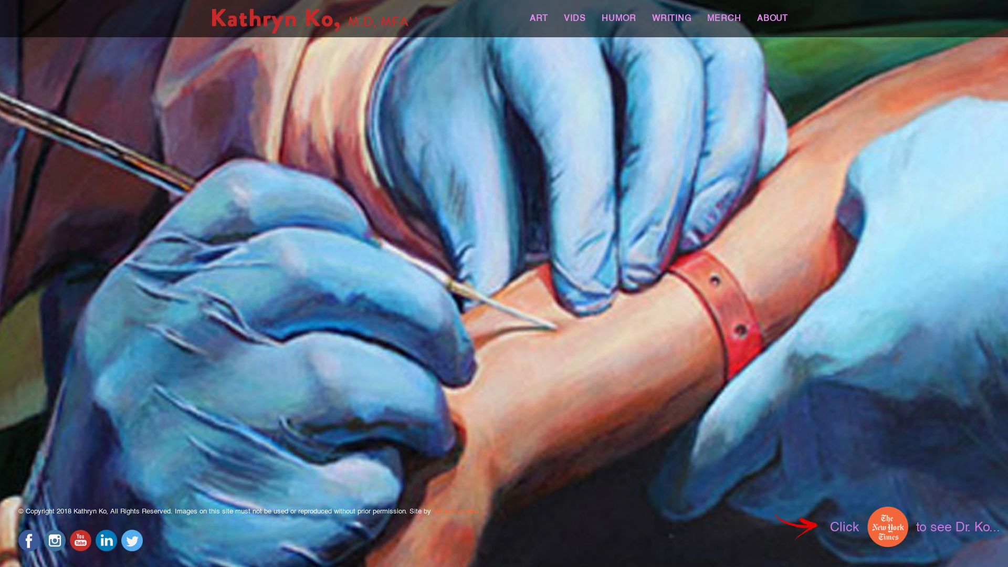  What do you see at coordinates (575, 26) in the screenshot?
I see `VIDS` at bounding box center [575, 26].